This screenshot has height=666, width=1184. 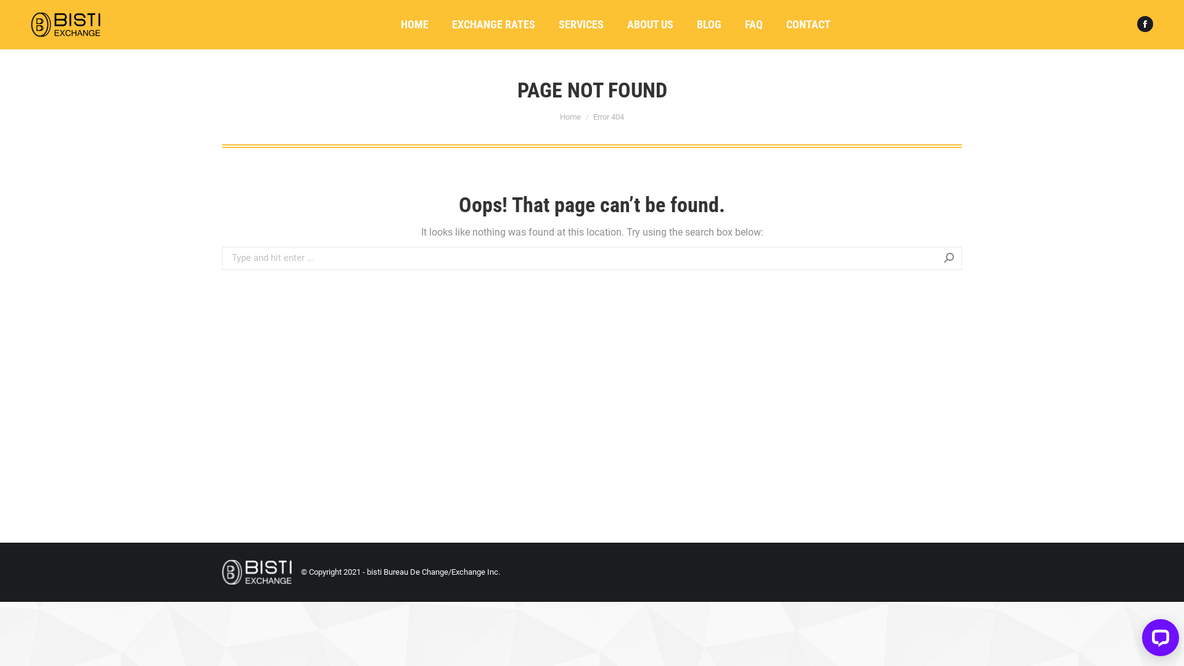 I want to click on Home, so click(x=570, y=117).